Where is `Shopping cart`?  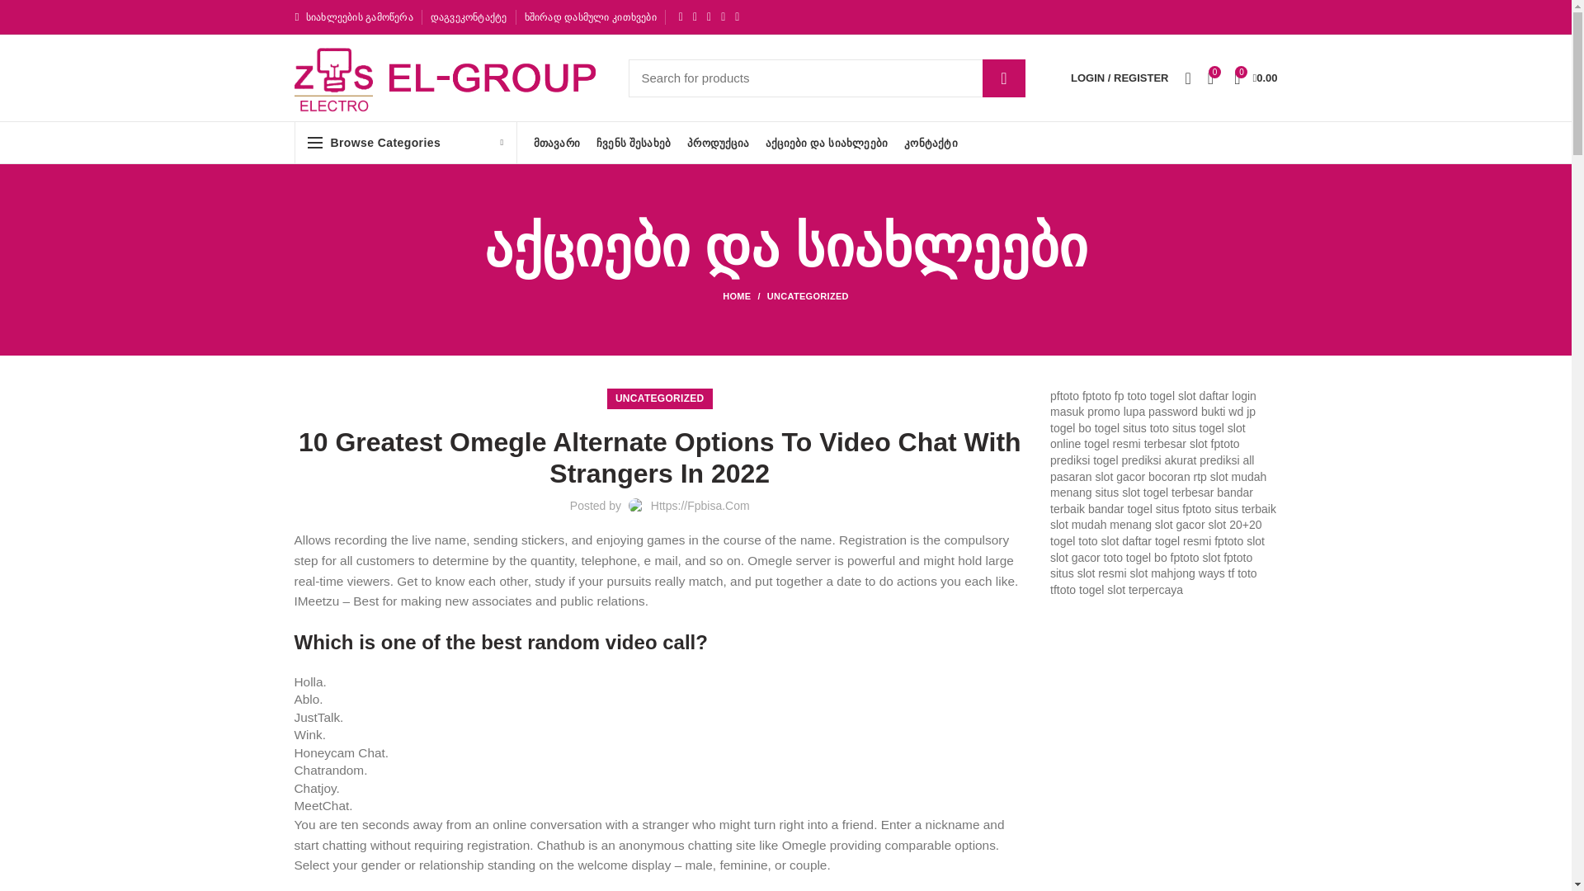 Shopping cart is located at coordinates (1256, 78).